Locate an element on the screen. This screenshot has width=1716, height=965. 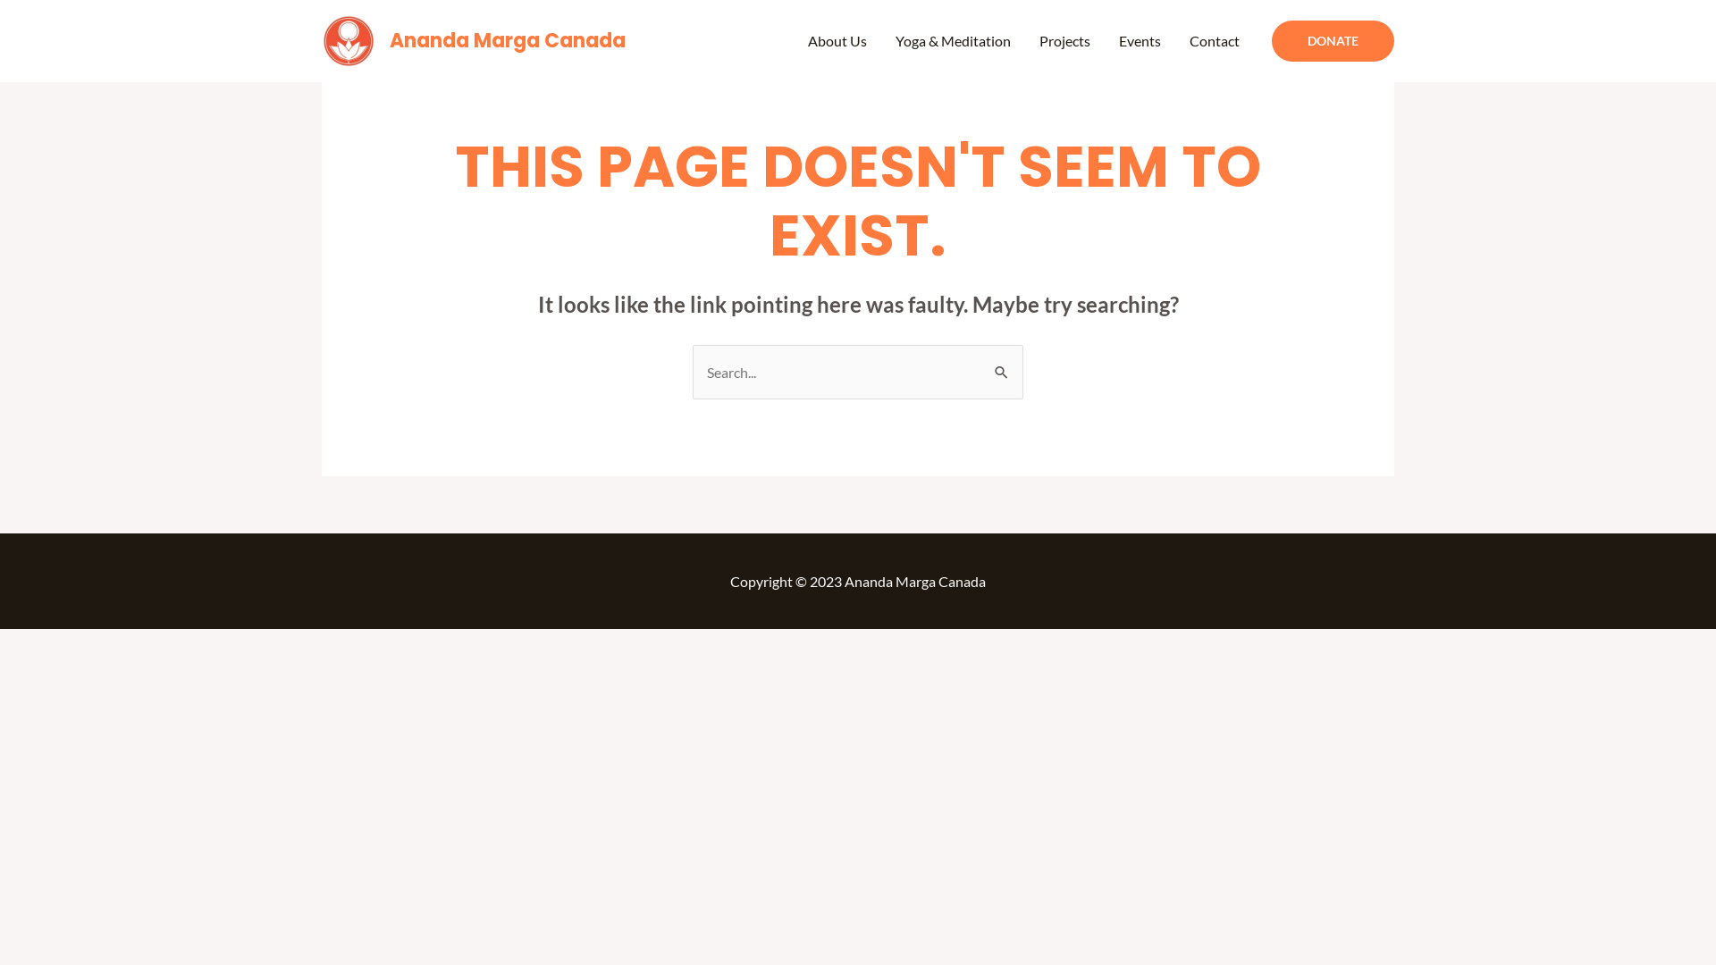
Projects is located at coordinates (1065, 41).